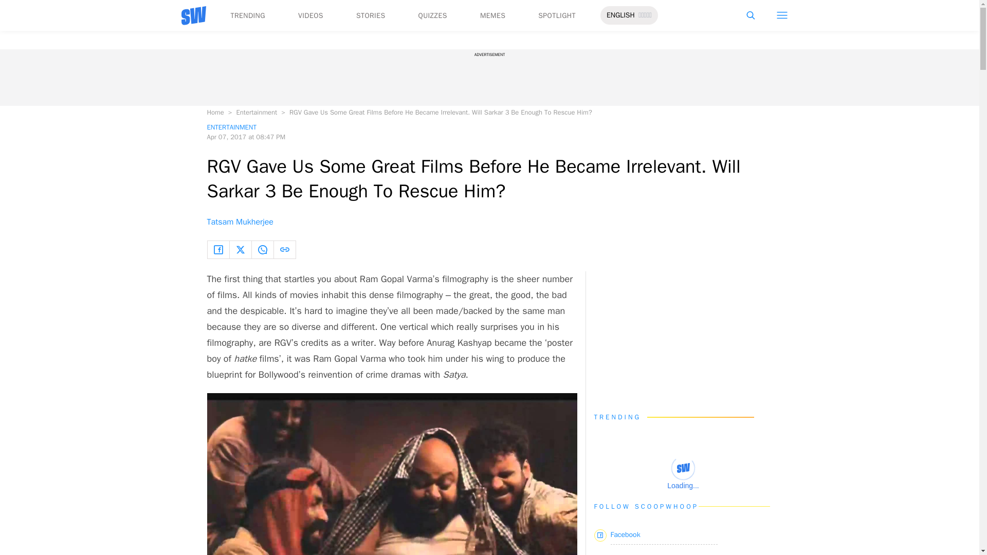 This screenshot has height=555, width=987. I want to click on VIDEOS, so click(310, 15).